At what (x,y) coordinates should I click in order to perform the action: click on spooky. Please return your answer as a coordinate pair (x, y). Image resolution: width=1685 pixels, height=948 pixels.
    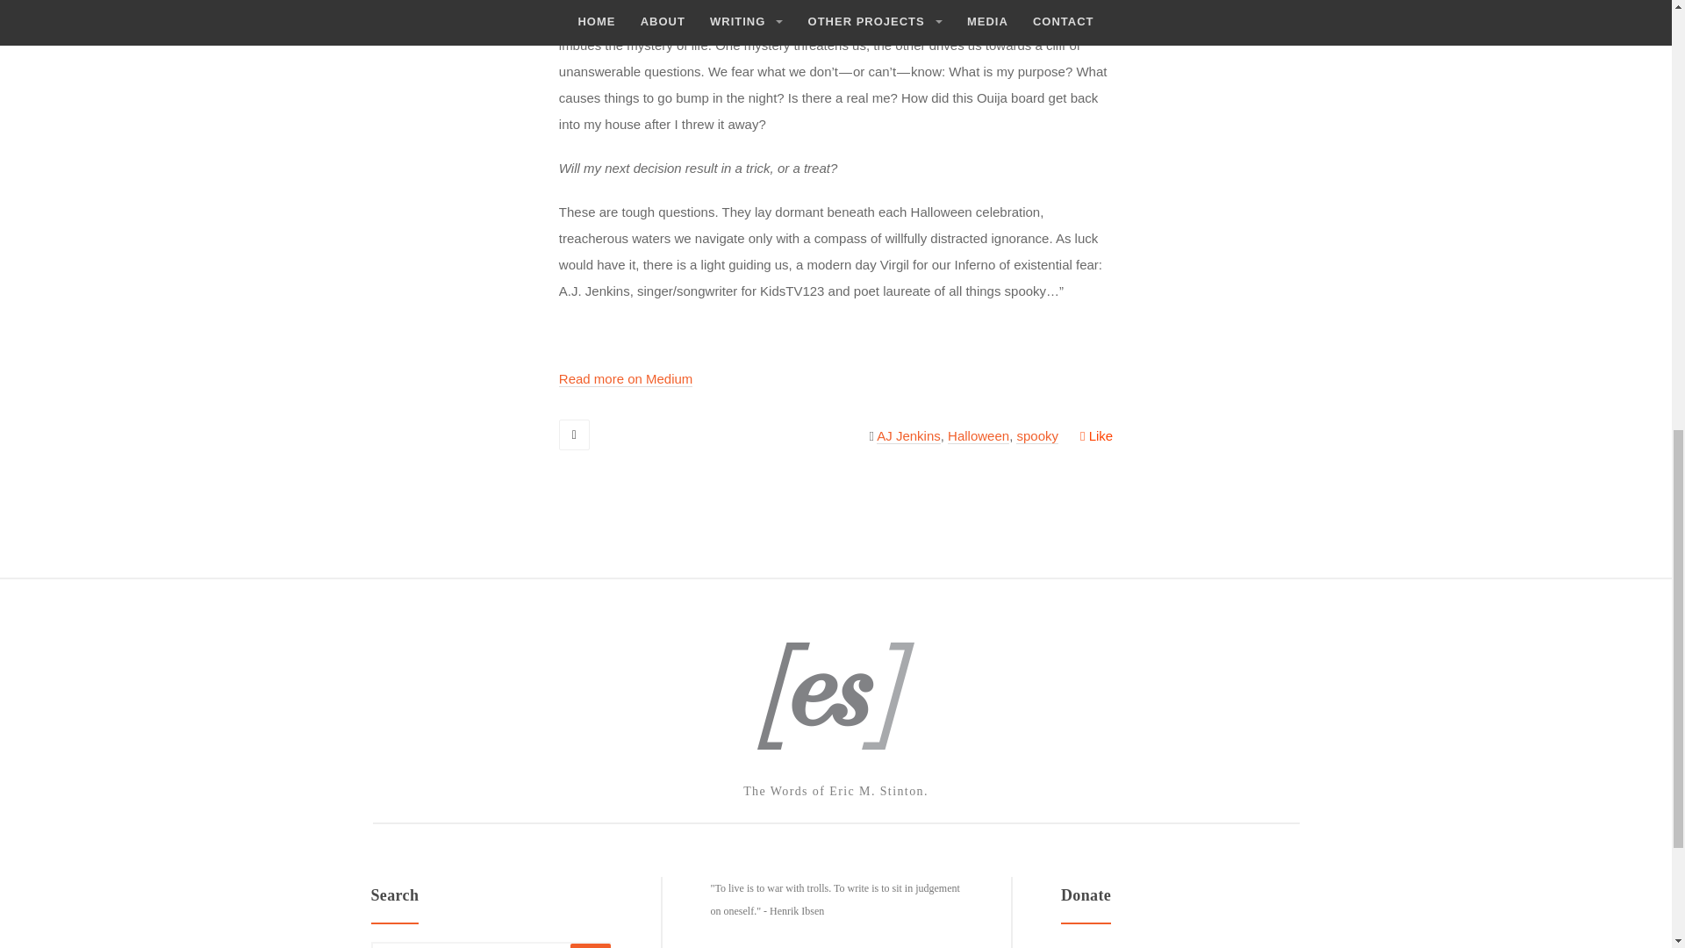
    Looking at the image, I should click on (1036, 436).